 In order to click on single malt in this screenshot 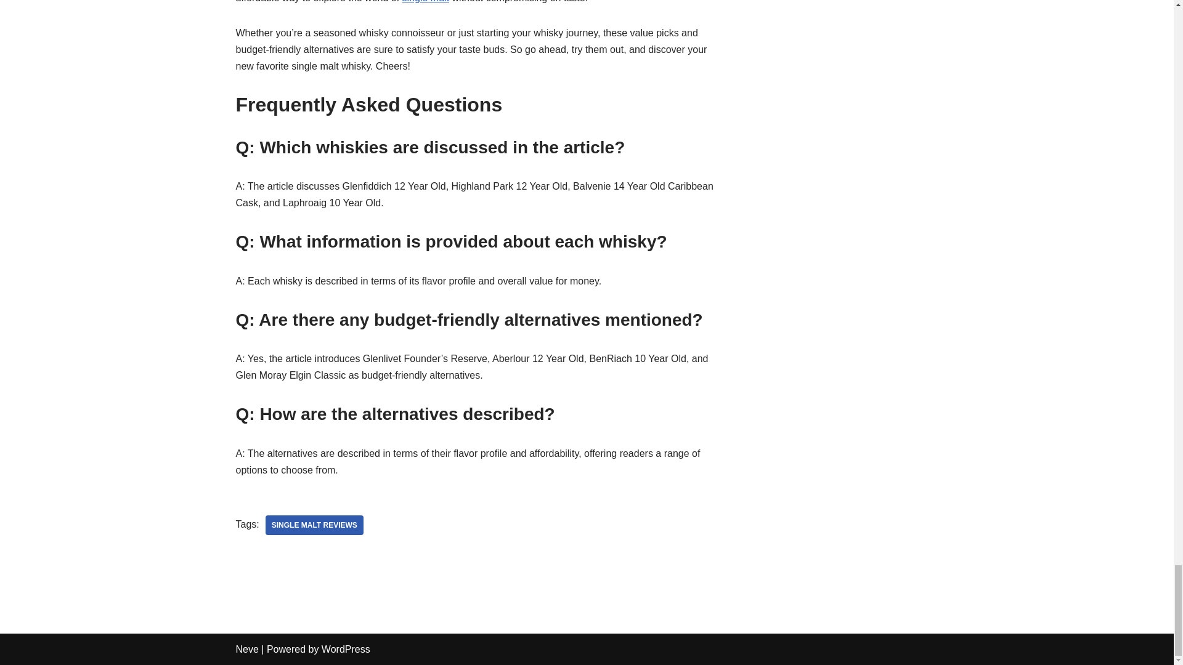, I will do `click(425, 1)`.